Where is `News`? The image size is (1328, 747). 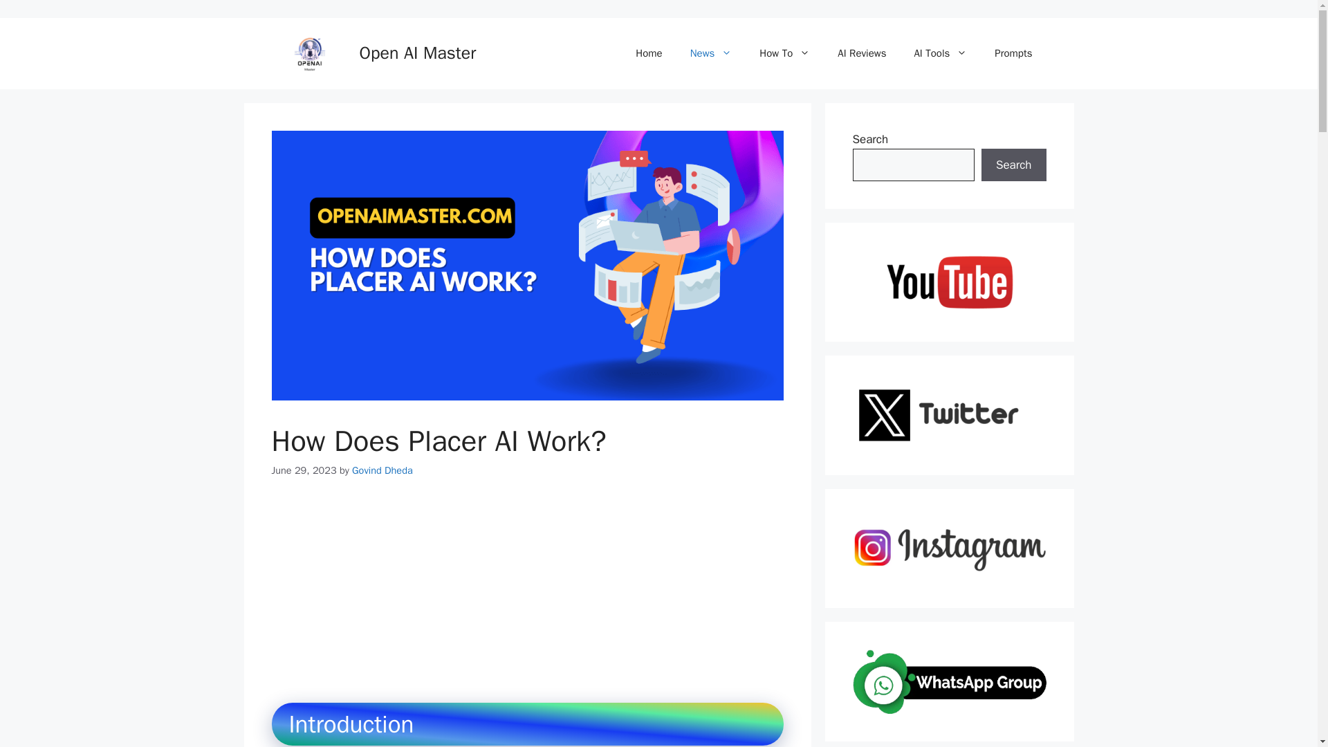
News is located at coordinates (711, 53).